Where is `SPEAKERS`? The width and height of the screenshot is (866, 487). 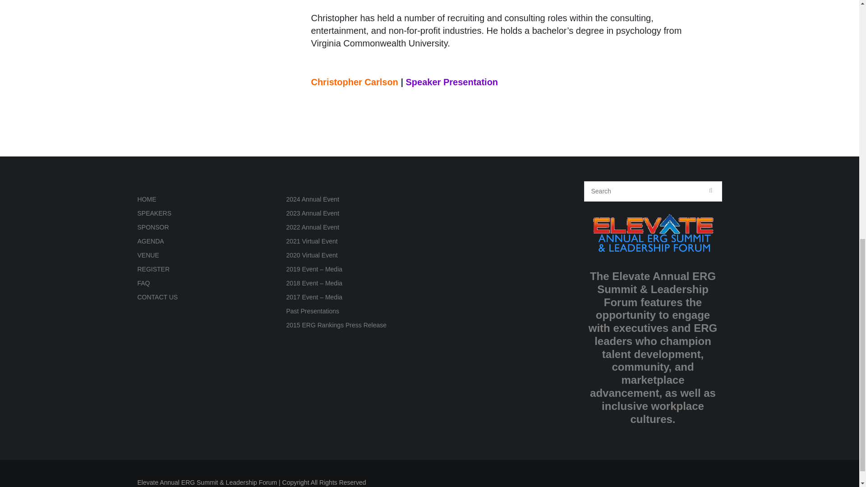 SPEAKERS is located at coordinates (153, 213).